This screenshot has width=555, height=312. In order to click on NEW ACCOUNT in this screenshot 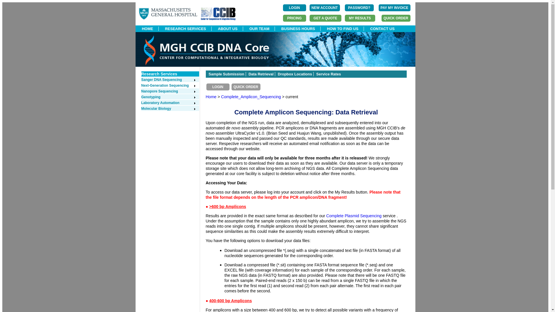, I will do `click(324, 8)`.